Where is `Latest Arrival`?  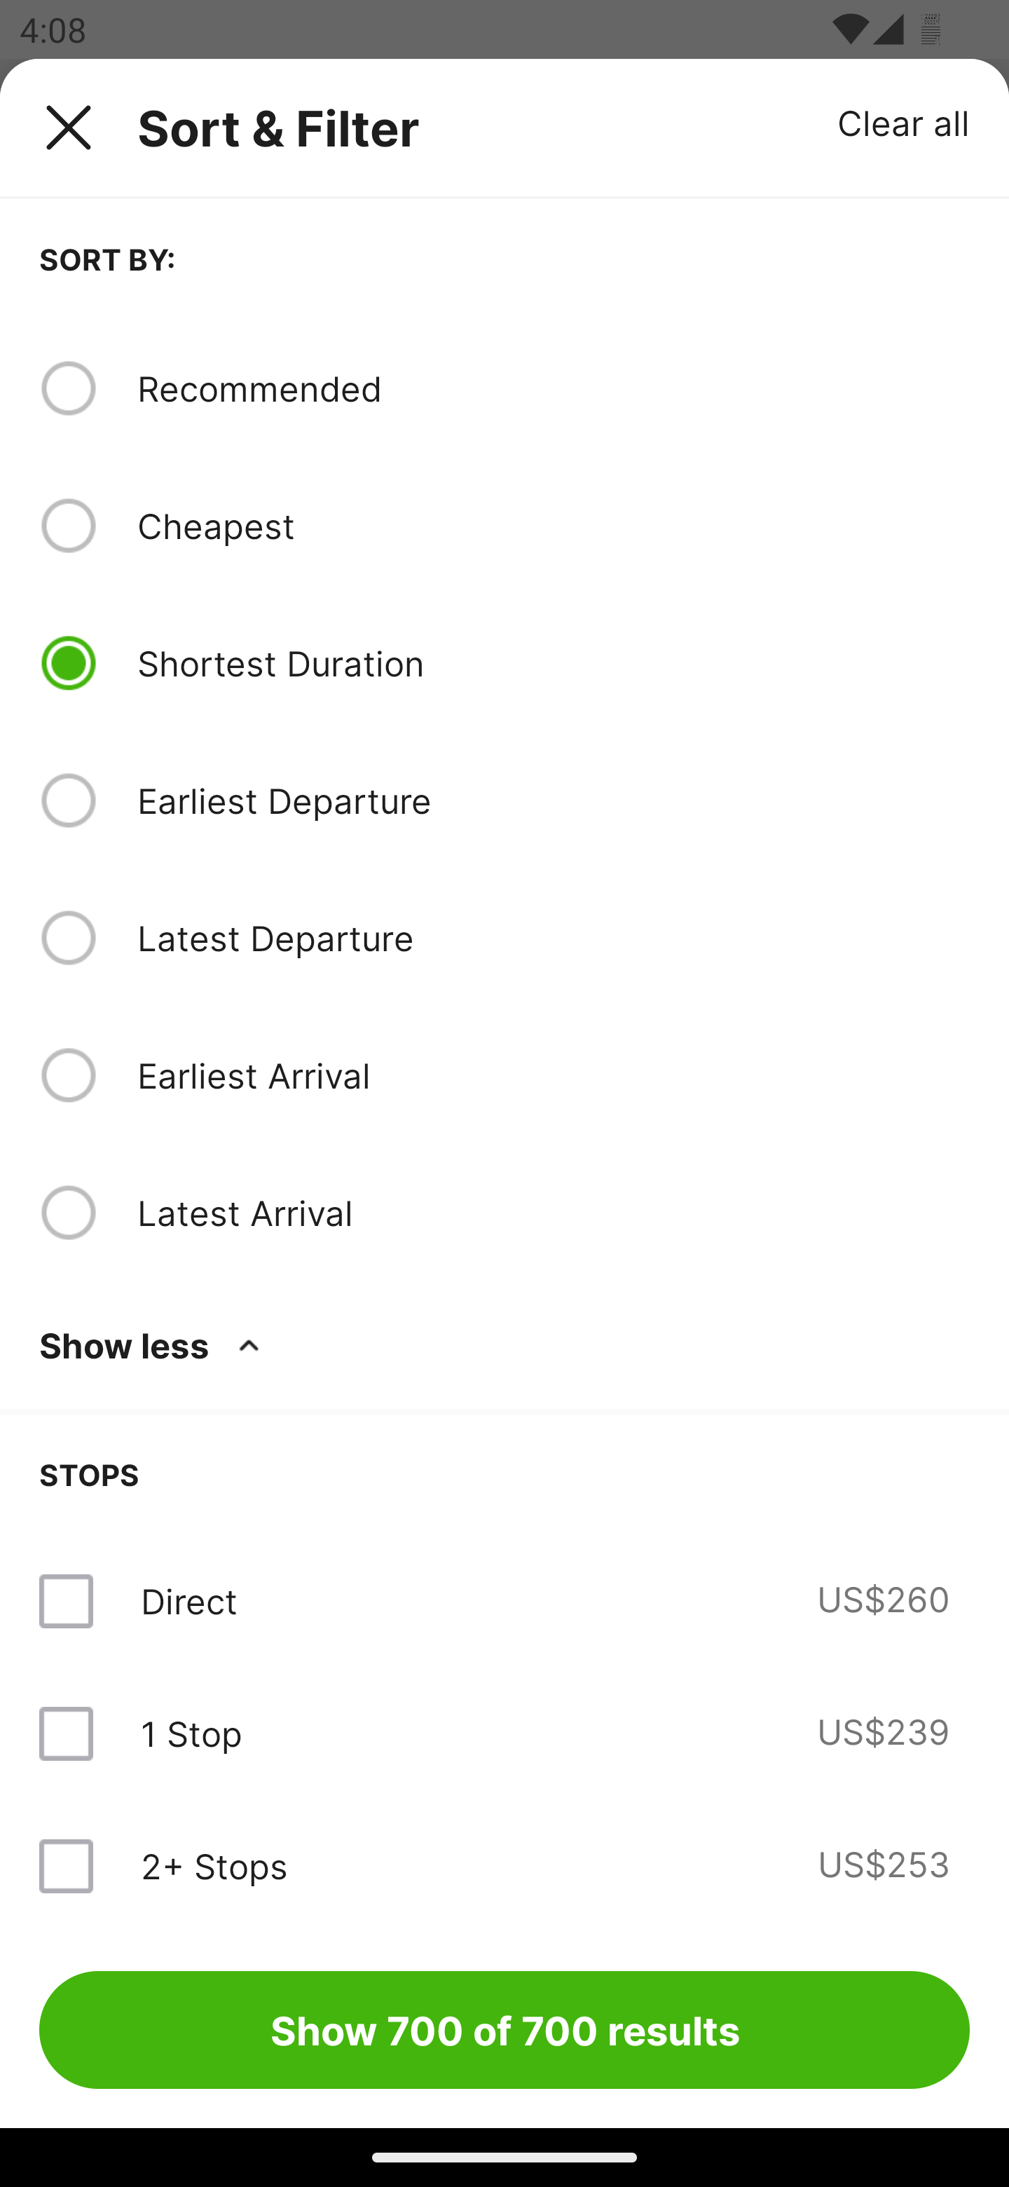 Latest Arrival is located at coordinates (553, 1213).